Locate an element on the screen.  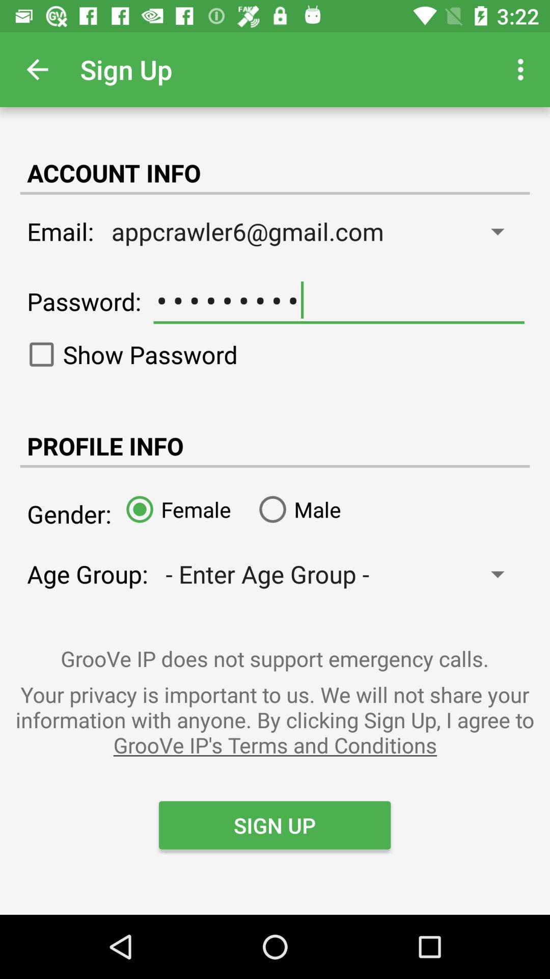
turn on the app to the right of the sign up app is located at coordinates (524, 69).